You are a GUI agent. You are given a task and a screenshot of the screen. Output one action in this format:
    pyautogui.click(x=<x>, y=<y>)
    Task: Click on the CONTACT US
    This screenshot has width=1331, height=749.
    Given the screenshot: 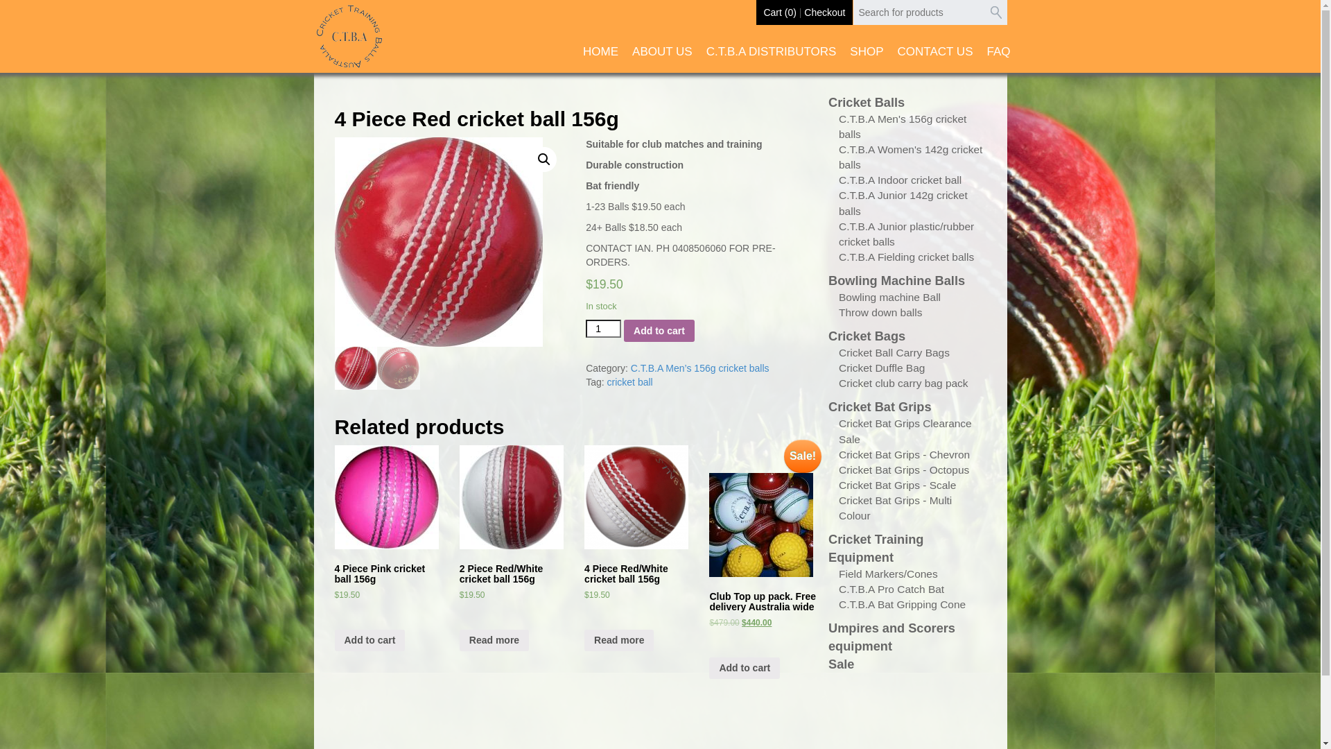 What is the action you would take?
    pyautogui.click(x=936, y=59)
    